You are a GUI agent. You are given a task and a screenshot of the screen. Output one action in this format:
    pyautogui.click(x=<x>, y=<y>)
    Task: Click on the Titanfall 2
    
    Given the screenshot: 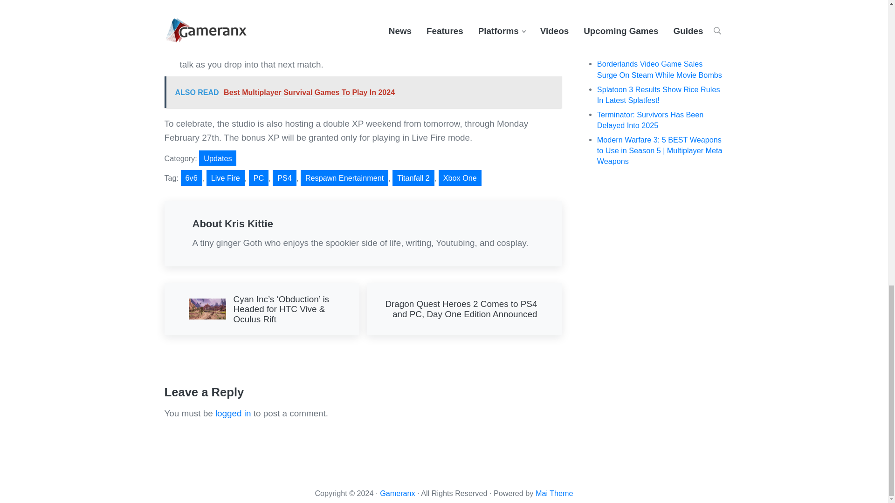 What is the action you would take?
    pyautogui.click(x=413, y=178)
    